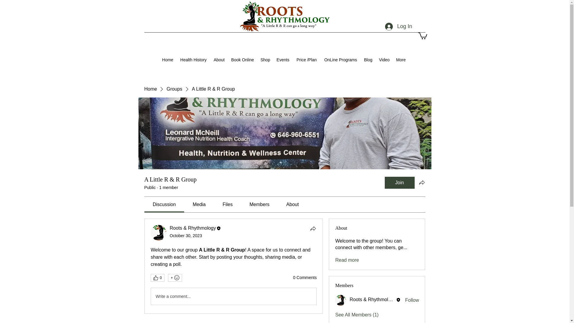 The width and height of the screenshot is (574, 323). I want to click on Write a comment..., so click(233, 296).